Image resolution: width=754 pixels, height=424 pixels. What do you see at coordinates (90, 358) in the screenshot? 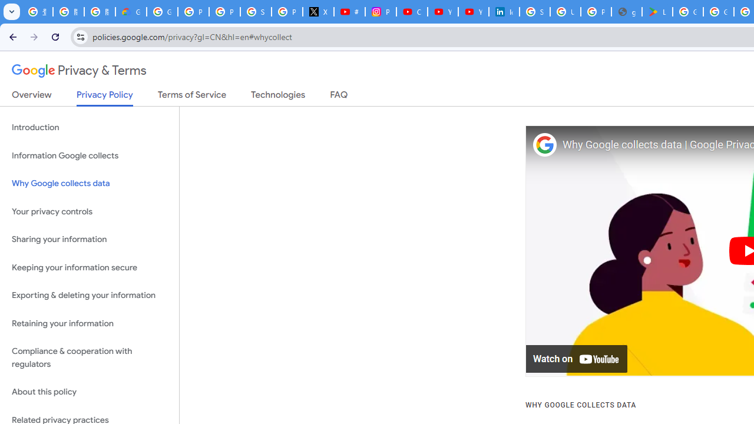
I see `Compliance & cooperation with regulators` at bounding box center [90, 358].